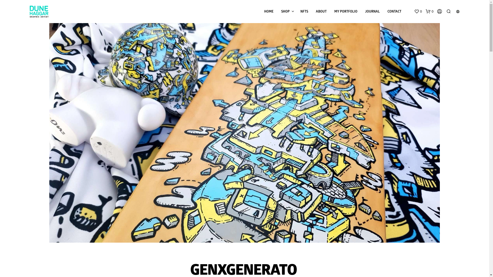  I want to click on CONTACT, so click(394, 12).